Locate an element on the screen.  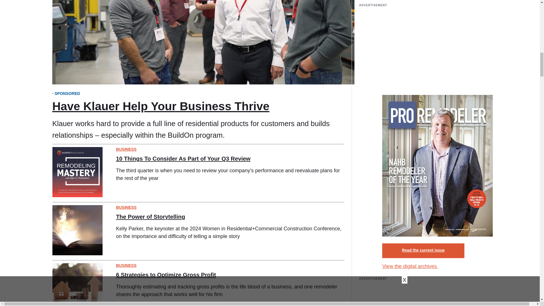
Photo Credit: Adobe is located at coordinates (77, 230).